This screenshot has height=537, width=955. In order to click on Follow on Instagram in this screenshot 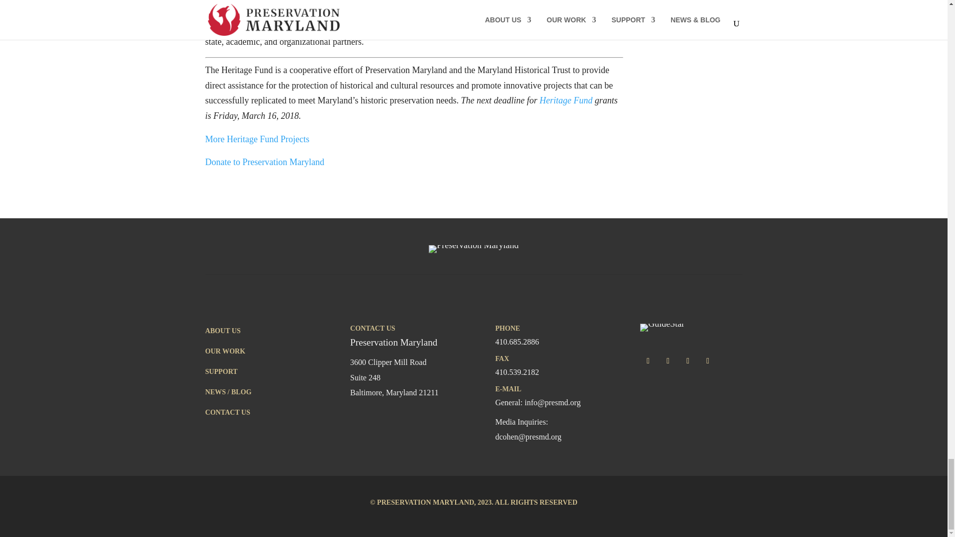, I will do `click(688, 360)`.